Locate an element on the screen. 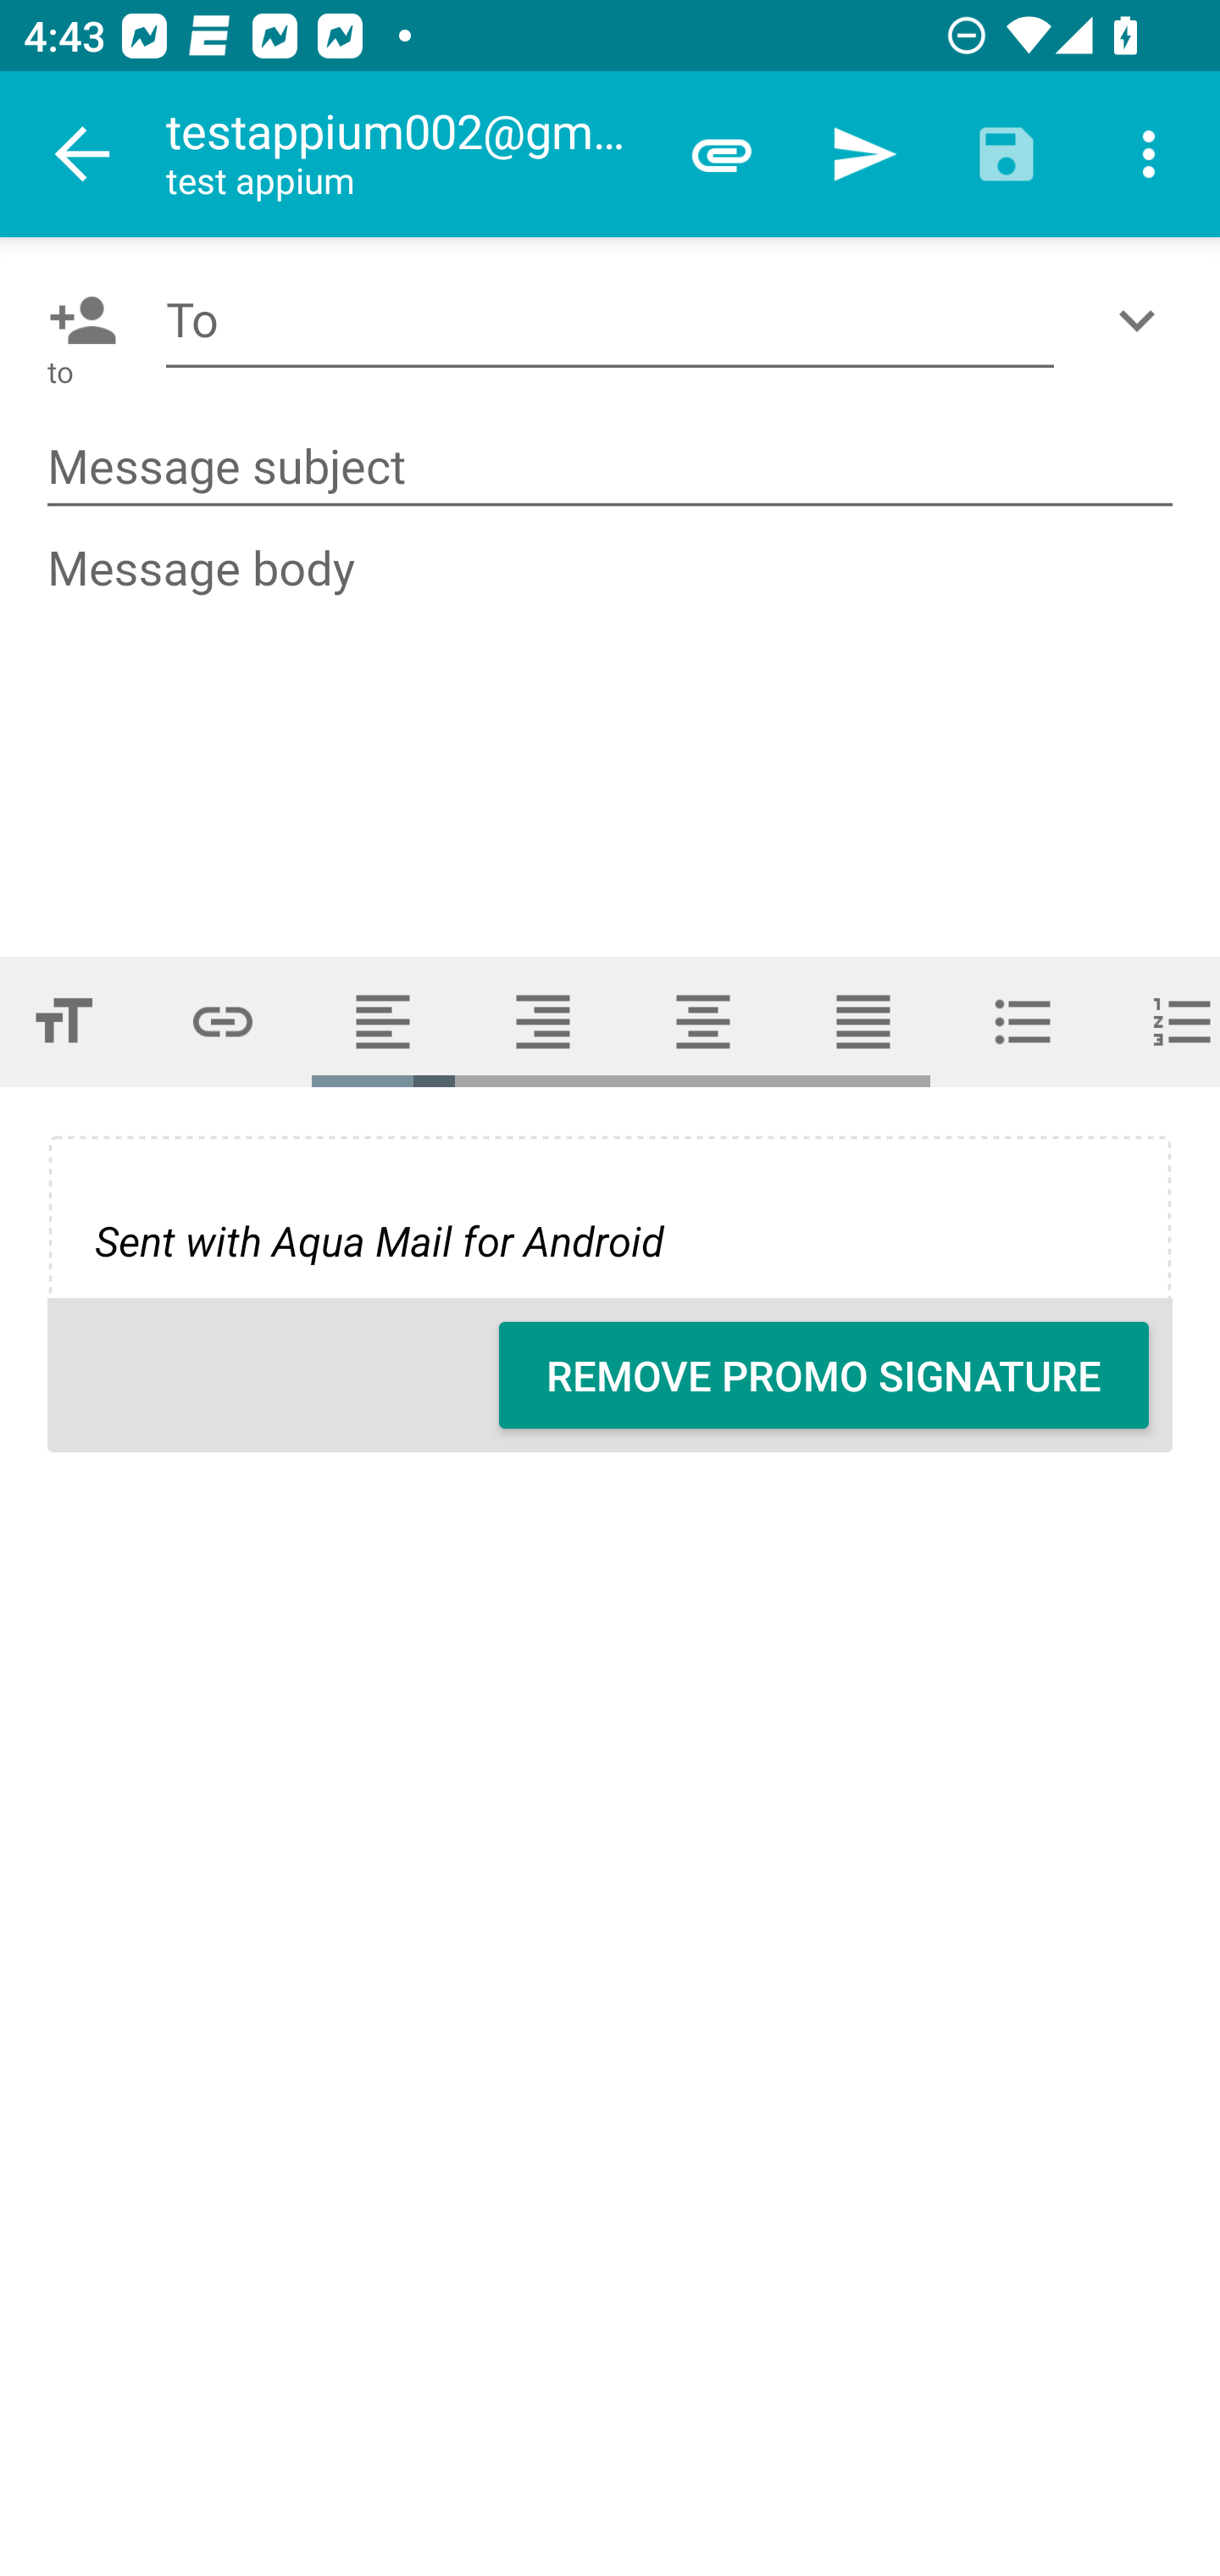  To is located at coordinates (610, 320).